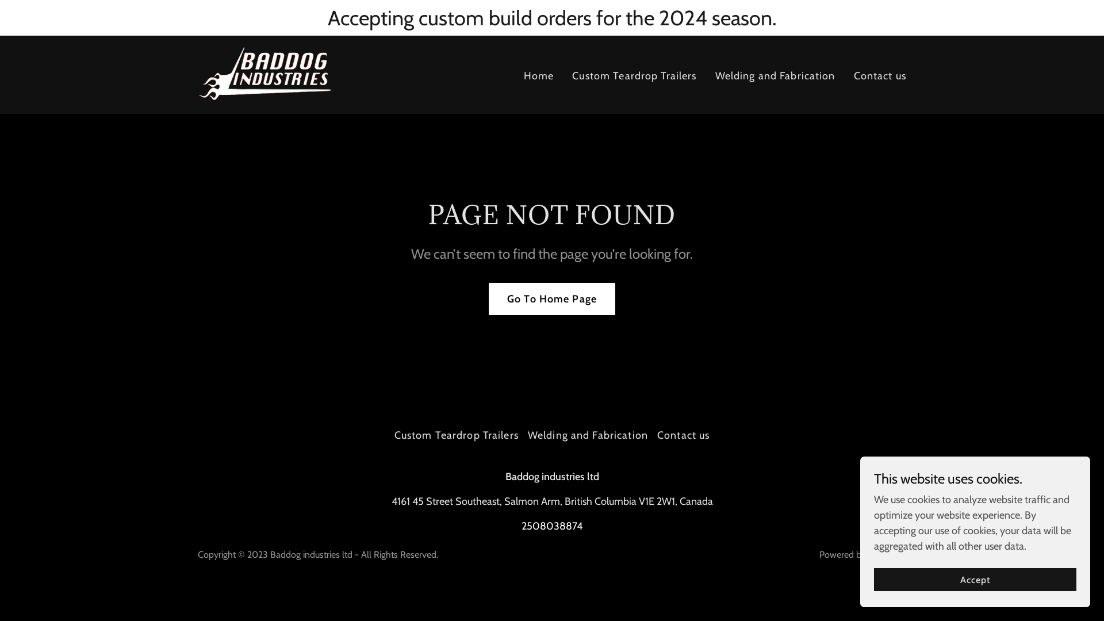 The height and width of the screenshot is (621, 1104). What do you see at coordinates (552, 526) in the screenshot?
I see `2508038874` at bounding box center [552, 526].